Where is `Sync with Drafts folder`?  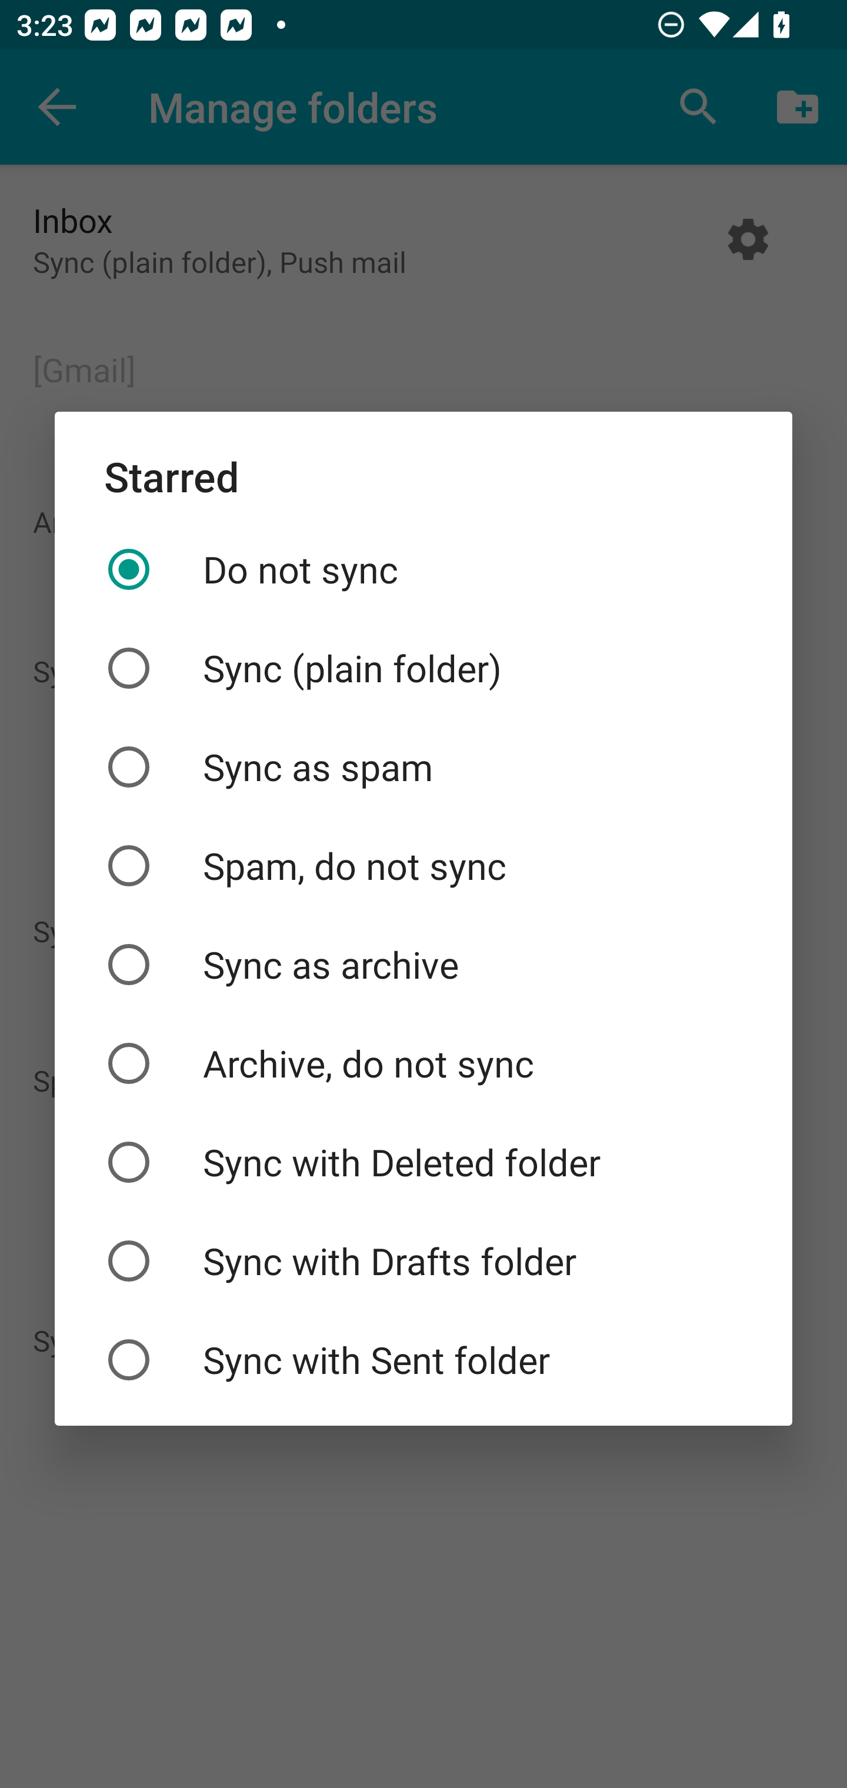
Sync with Drafts folder is located at coordinates (423, 1261).